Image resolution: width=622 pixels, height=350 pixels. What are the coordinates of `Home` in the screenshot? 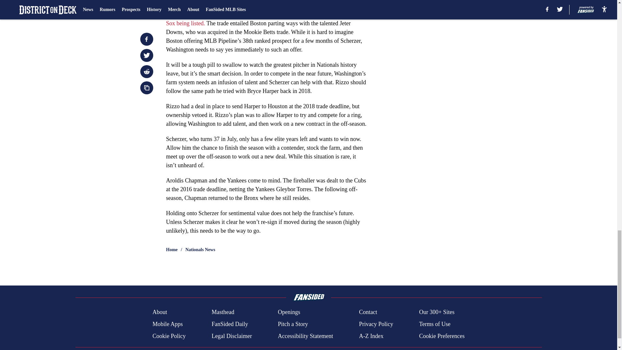 It's located at (172, 250).